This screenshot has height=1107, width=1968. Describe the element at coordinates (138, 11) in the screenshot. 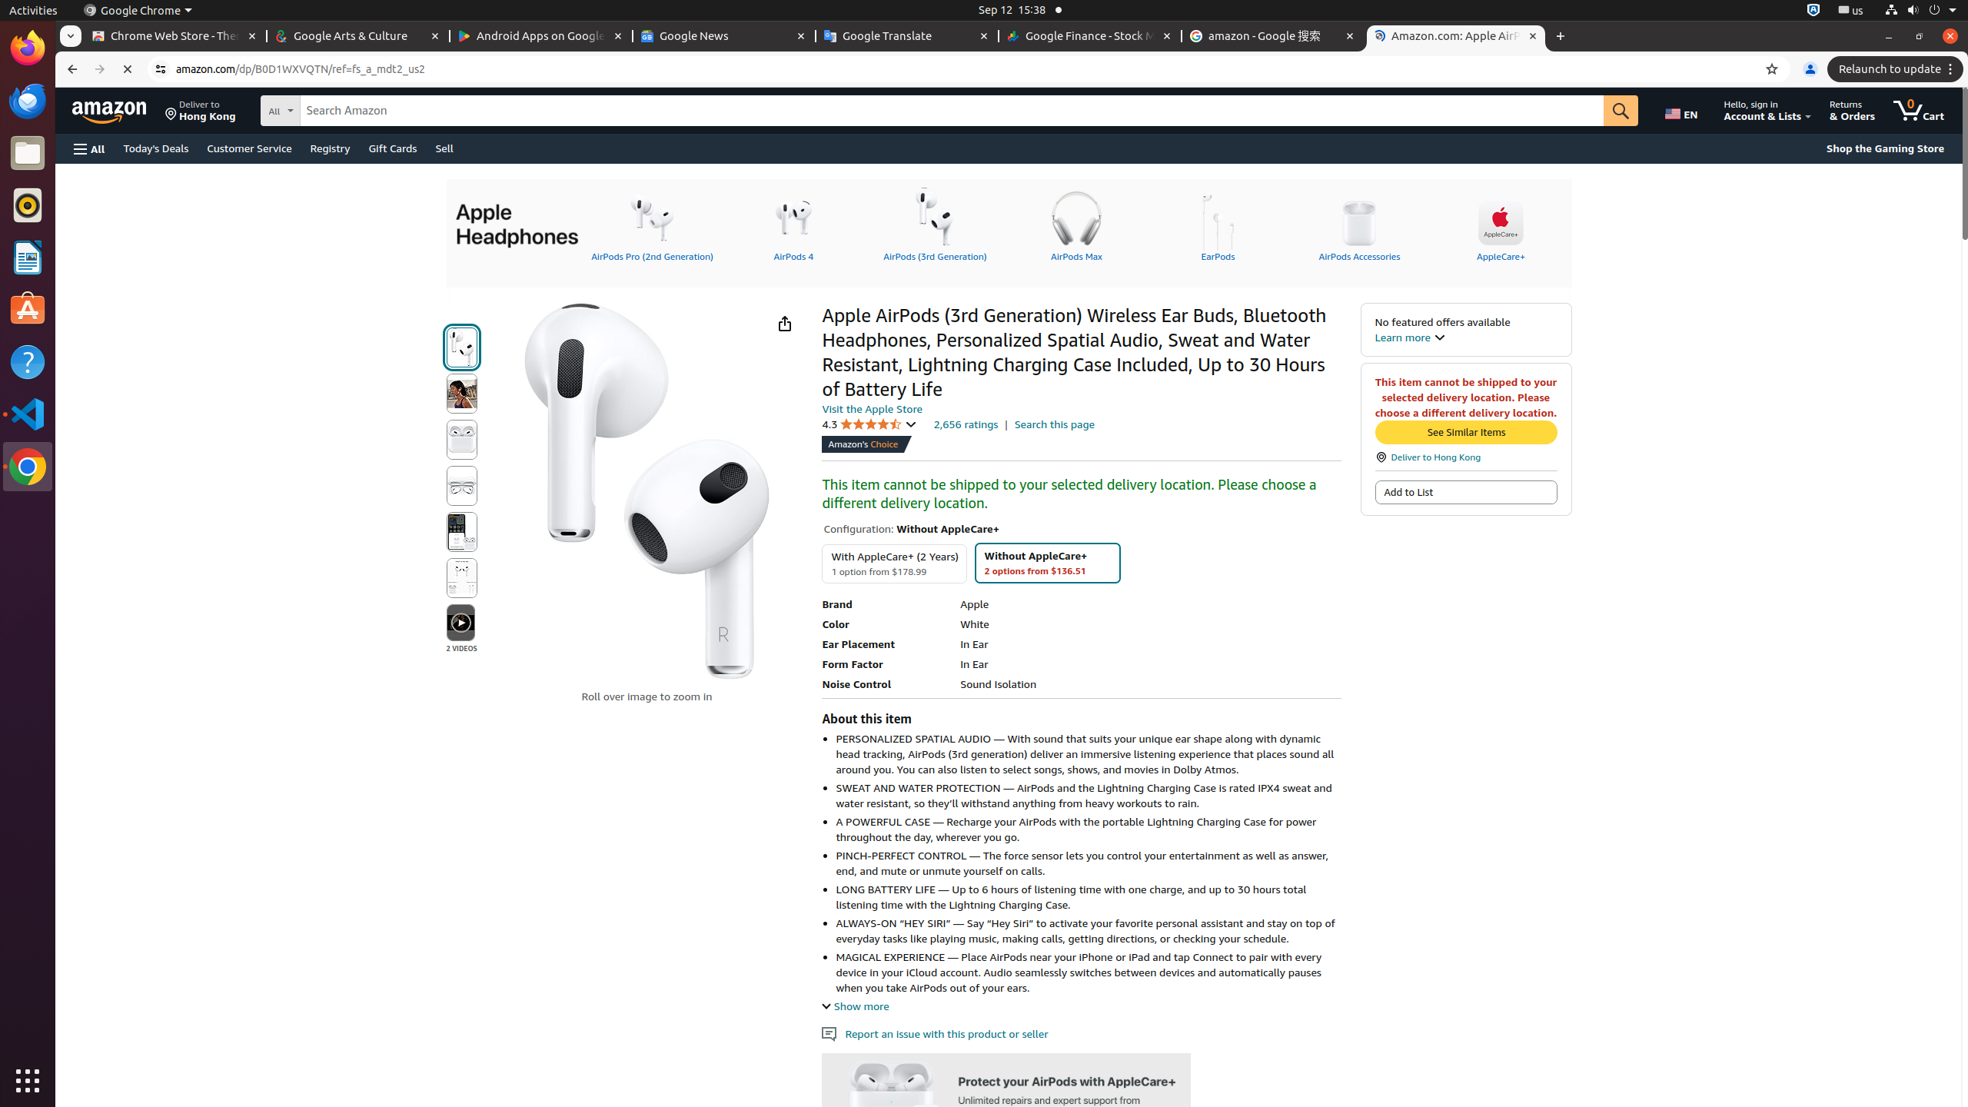

I see `Google Chrome` at that location.